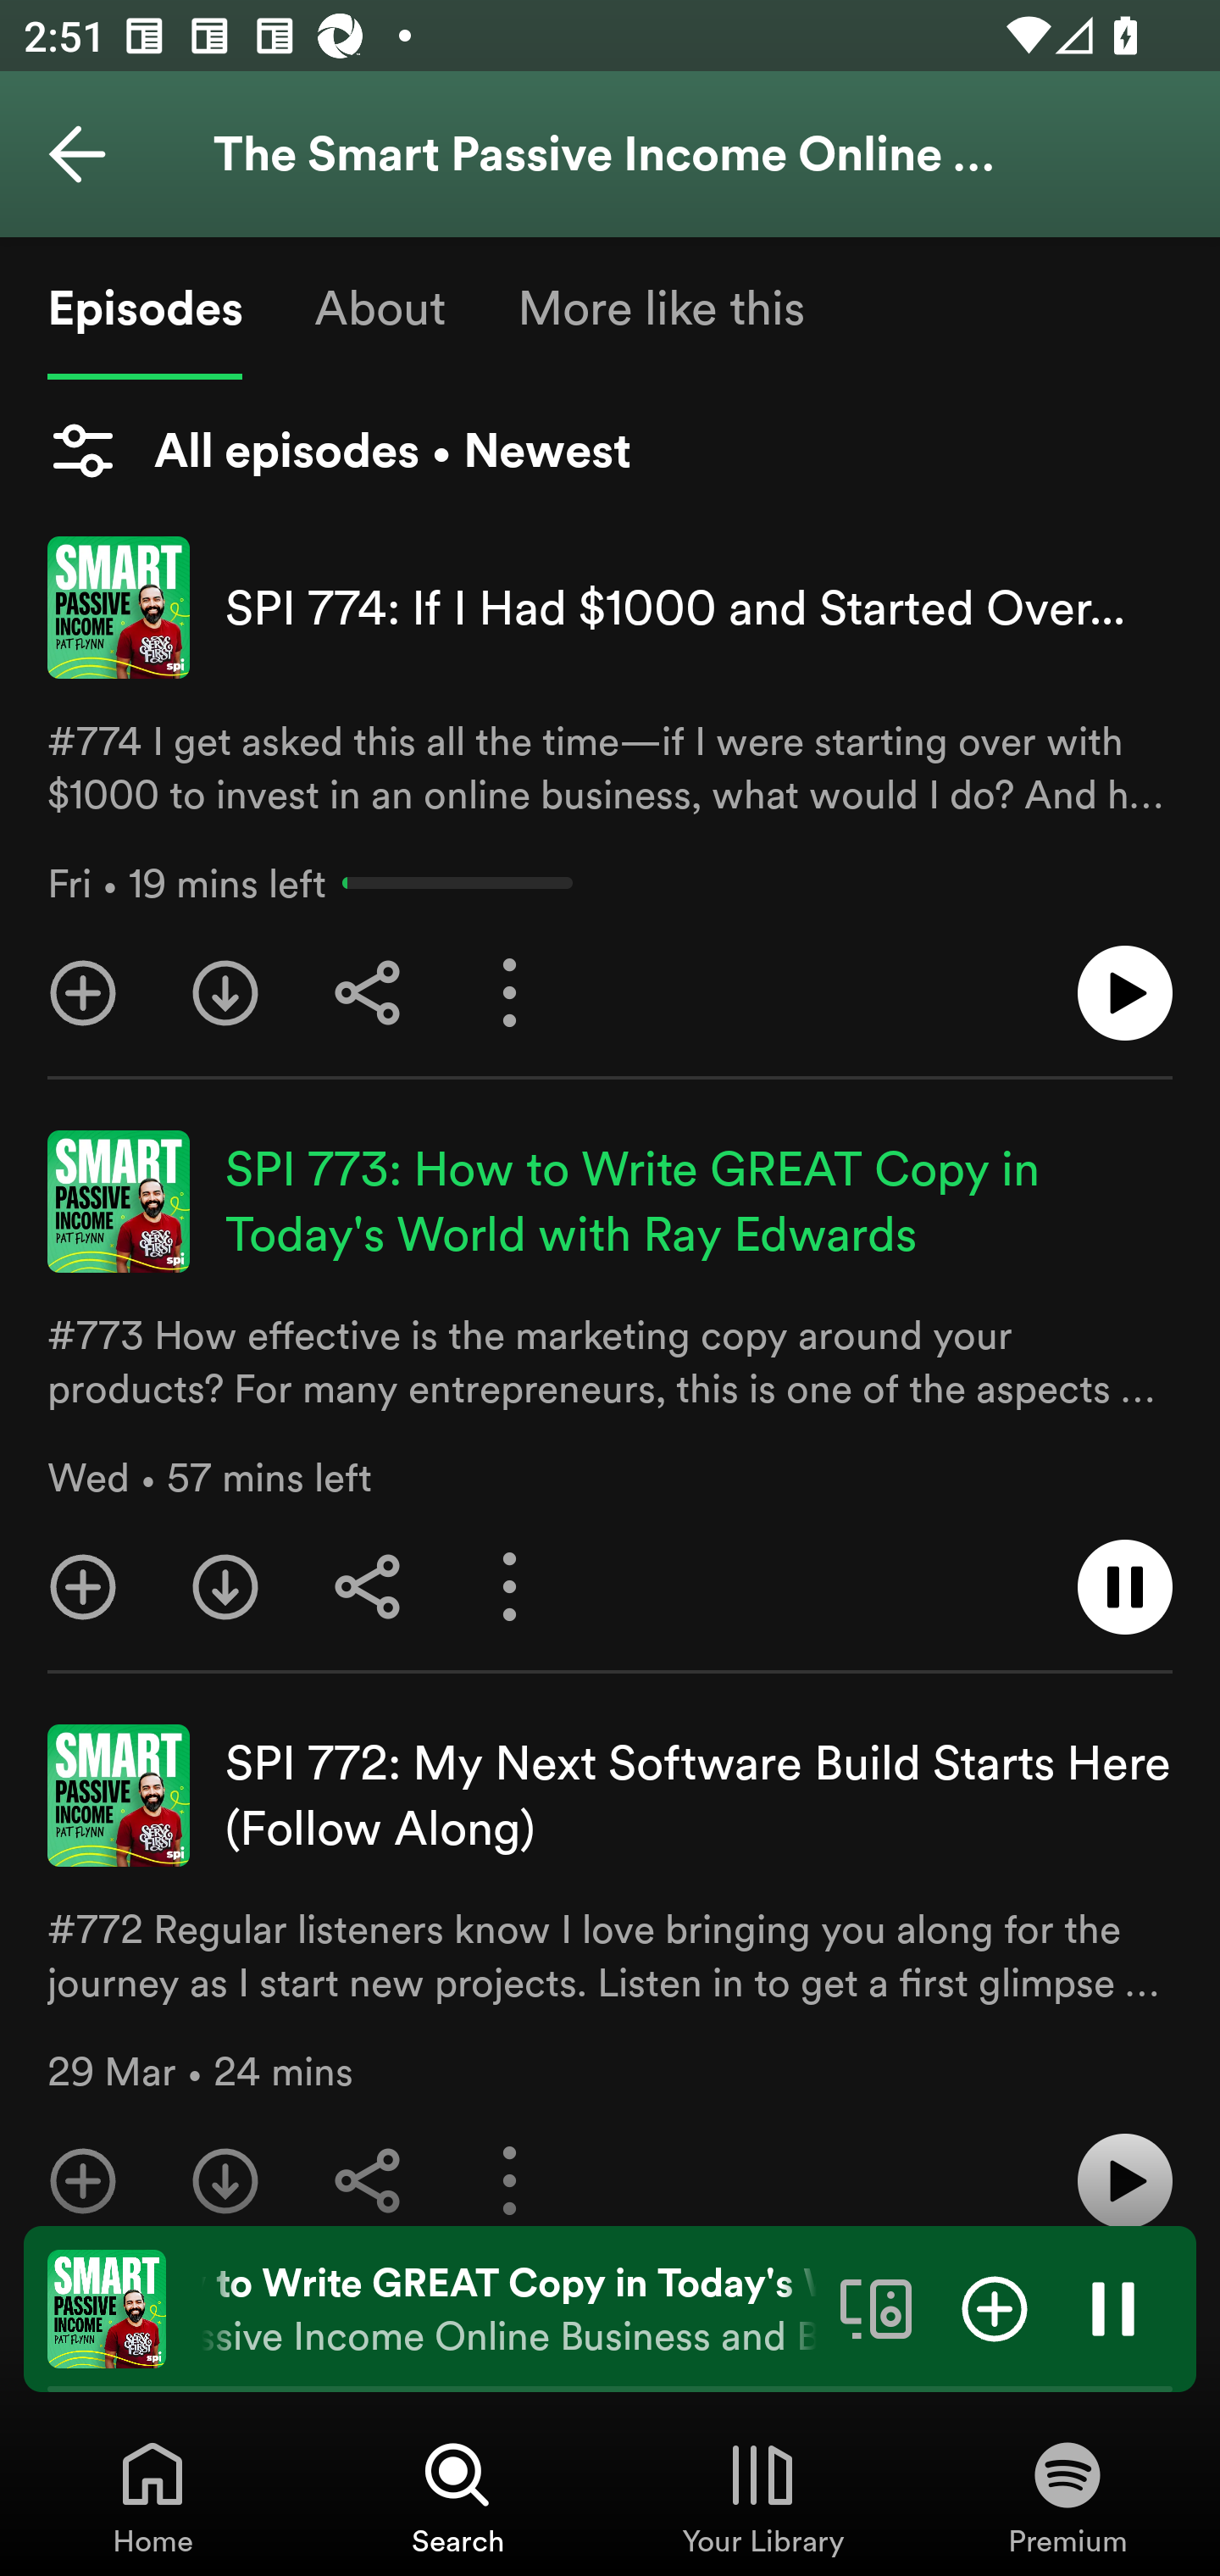  I want to click on More like this, so click(661, 307).